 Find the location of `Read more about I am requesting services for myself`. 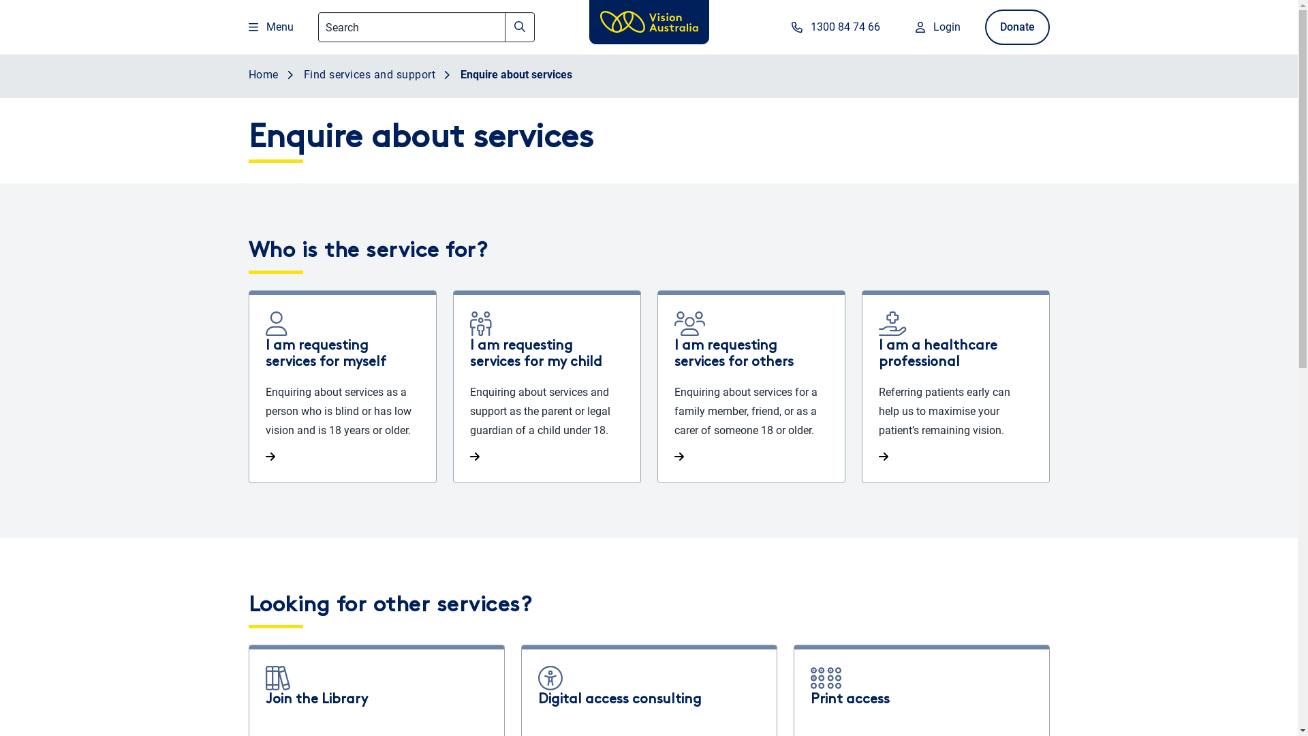

Read more about I am requesting services for myself is located at coordinates (343, 387).